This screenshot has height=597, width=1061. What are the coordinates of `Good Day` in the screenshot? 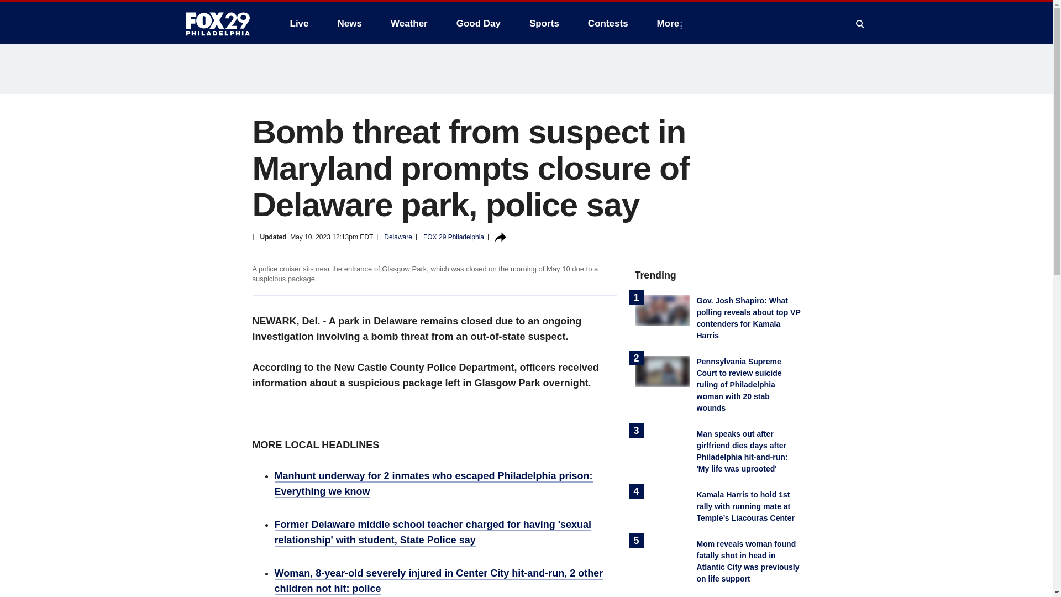 It's located at (479, 23).